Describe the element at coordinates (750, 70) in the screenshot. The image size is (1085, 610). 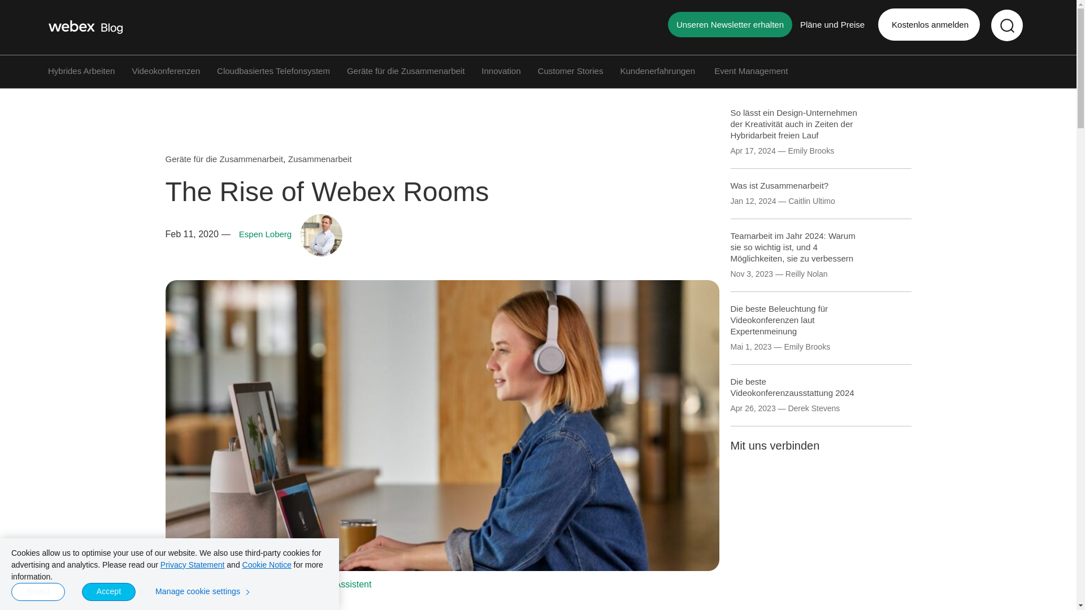
I see `Event Management` at that location.